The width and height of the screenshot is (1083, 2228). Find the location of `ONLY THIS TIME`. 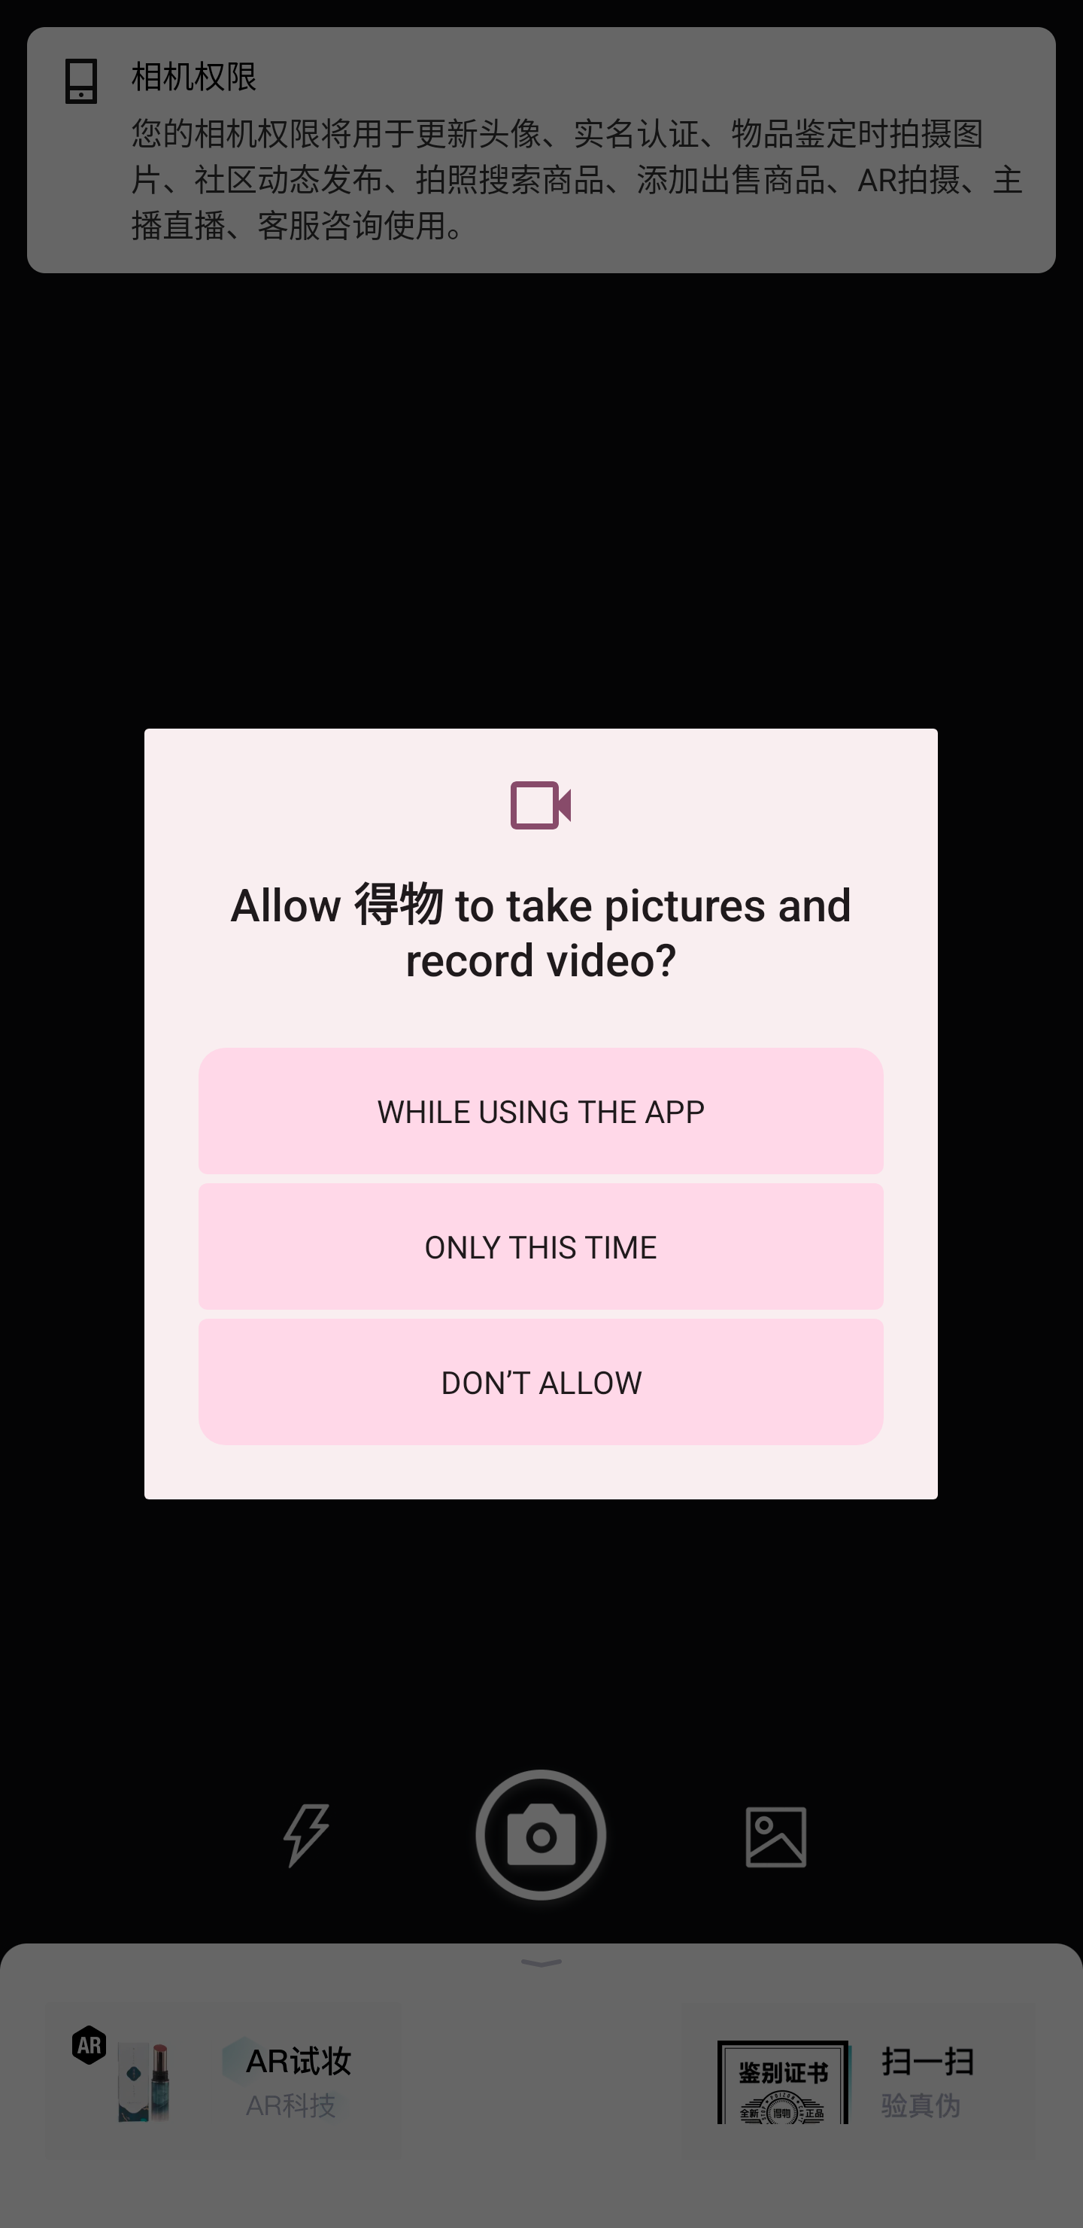

ONLY THIS TIME is located at coordinates (541, 1246).